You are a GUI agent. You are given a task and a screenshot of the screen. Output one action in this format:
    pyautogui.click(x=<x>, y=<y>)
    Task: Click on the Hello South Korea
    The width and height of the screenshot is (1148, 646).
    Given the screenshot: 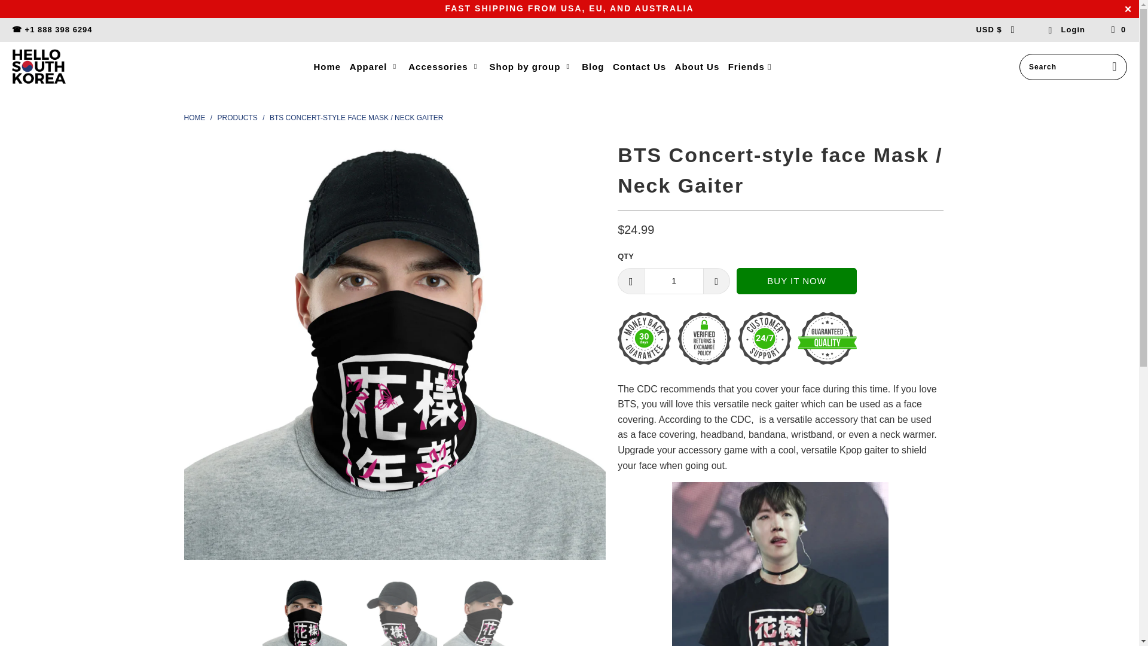 What is the action you would take?
    pyautogui.click(x=38, y=67)
    